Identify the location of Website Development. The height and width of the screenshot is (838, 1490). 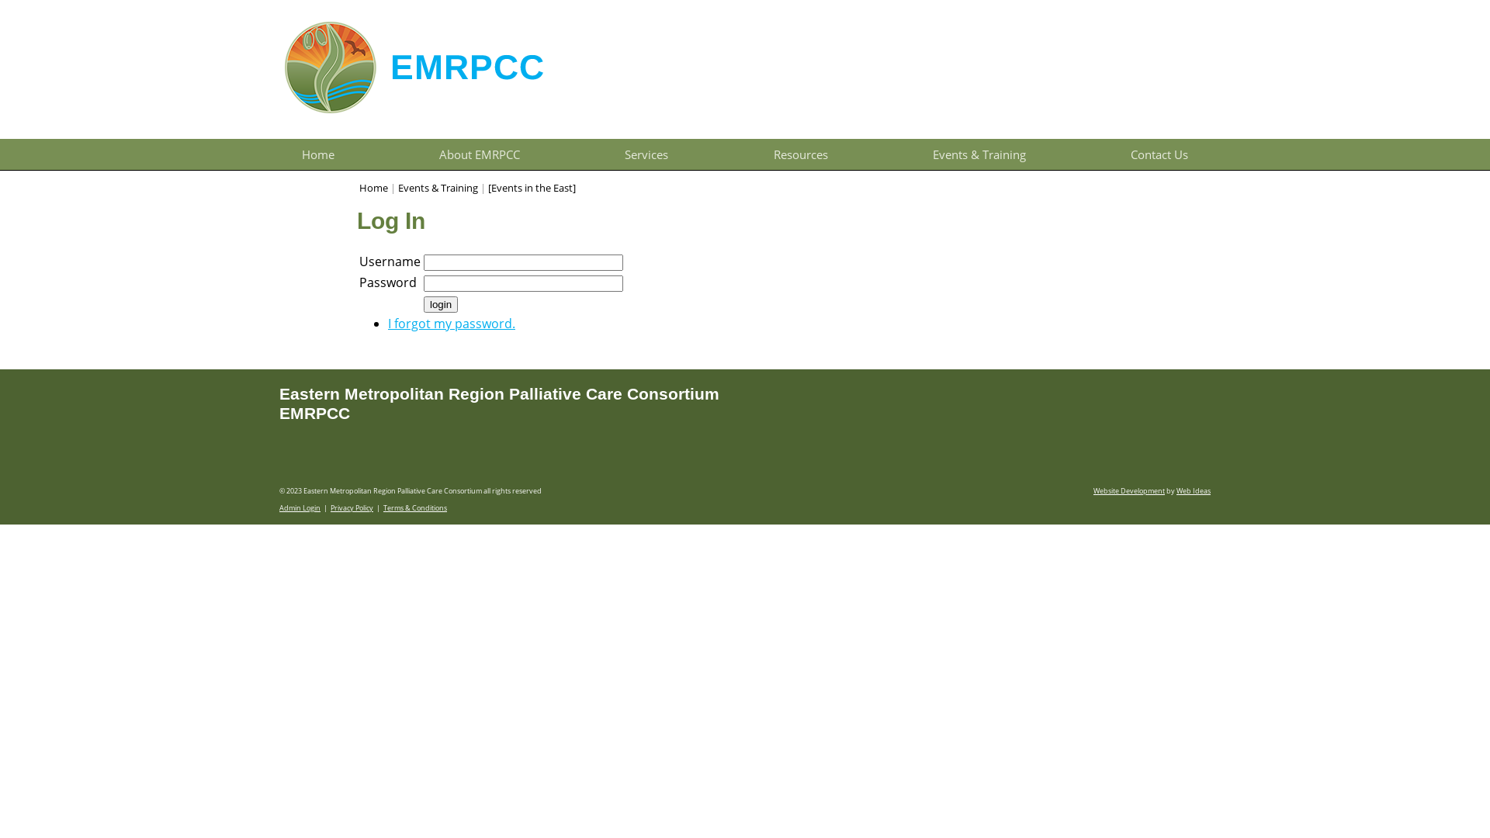
(1129, 490).